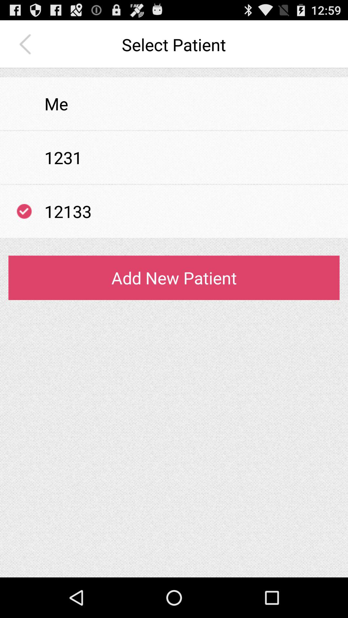 The height and width of the screenshot is (618, 348). What do you see at coordinates (56, 104) in the screenshot?
I see `select the me item` at bounding box center [56, 104].